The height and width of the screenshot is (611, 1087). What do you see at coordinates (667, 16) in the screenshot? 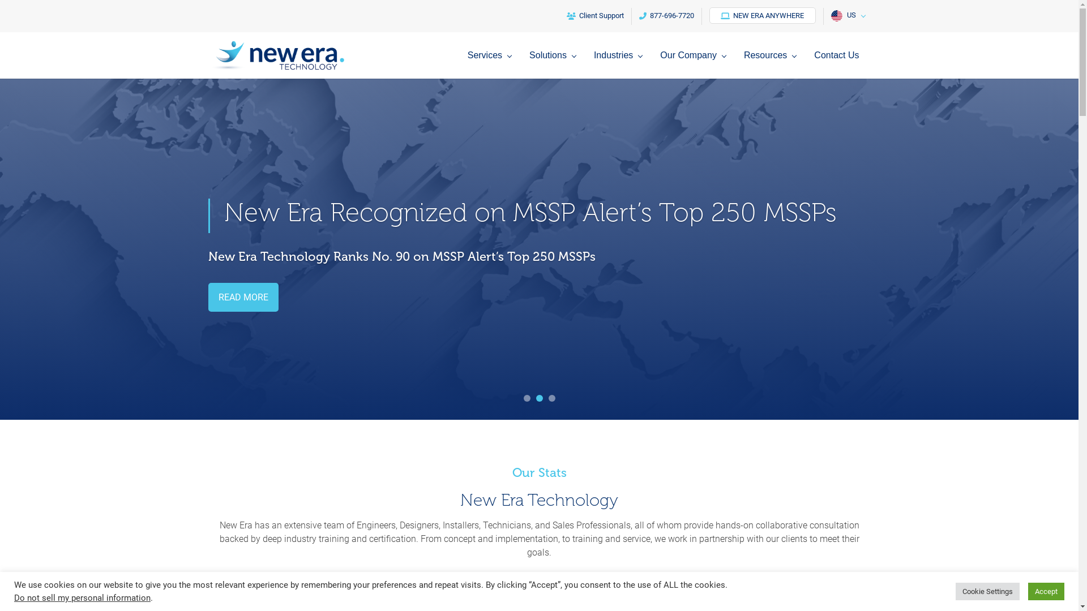
I see `877-696-7720` at bounding box center [667, 16].